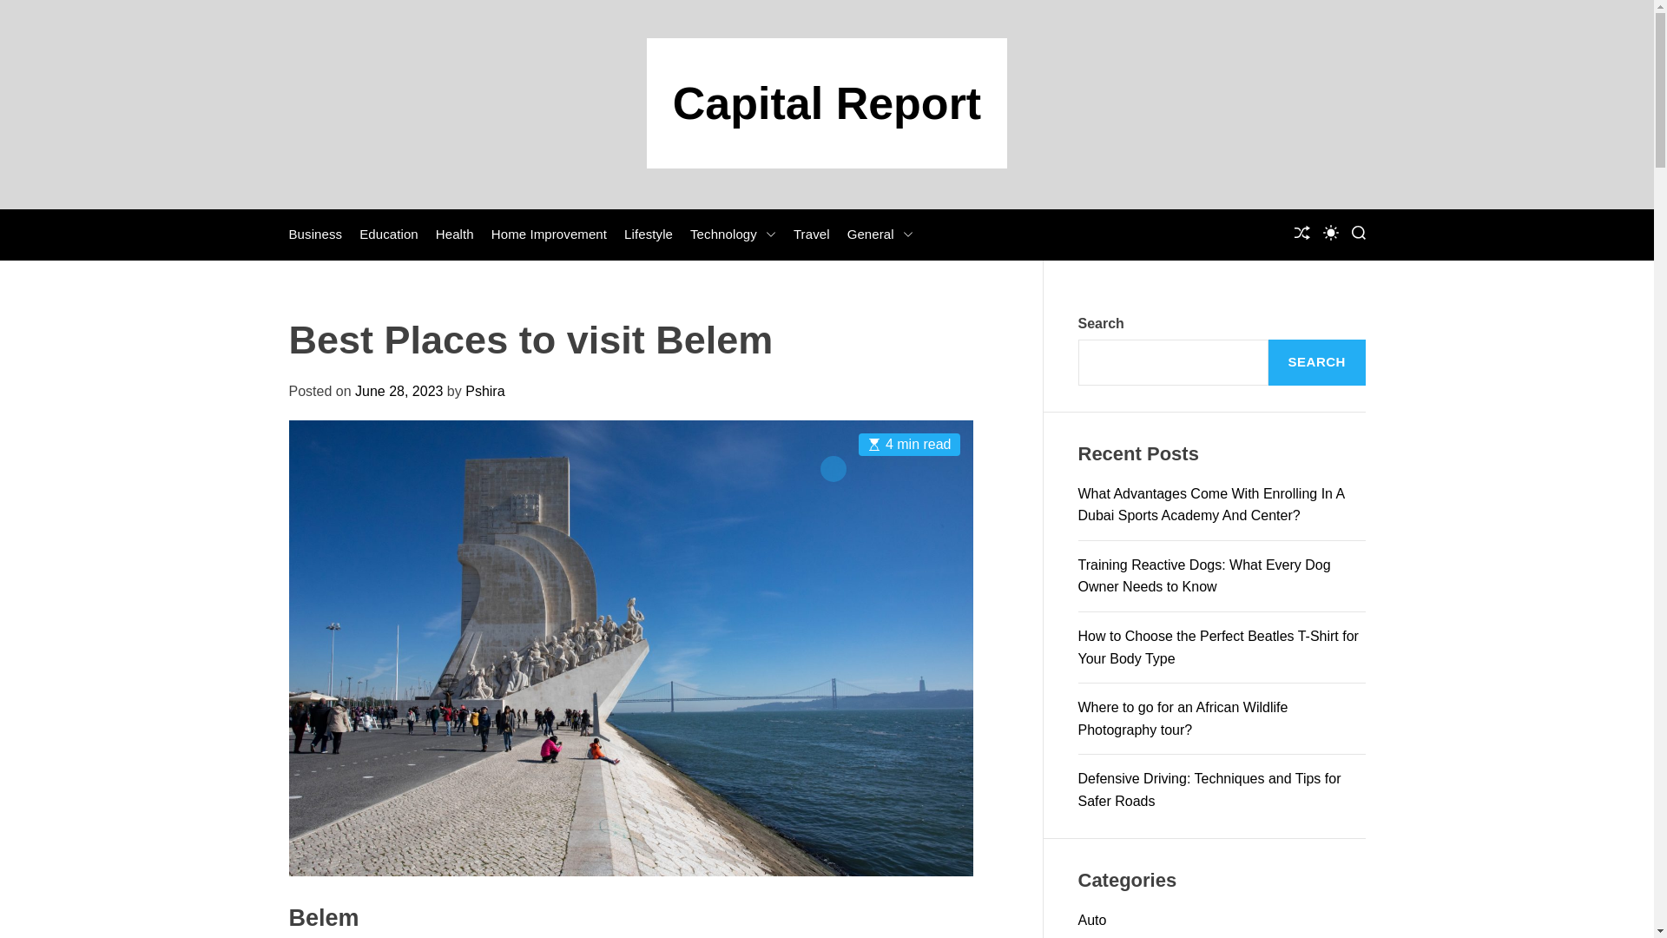 This screenshot has width=1667, height=938. I want to click on Travel, so click(811, 234).